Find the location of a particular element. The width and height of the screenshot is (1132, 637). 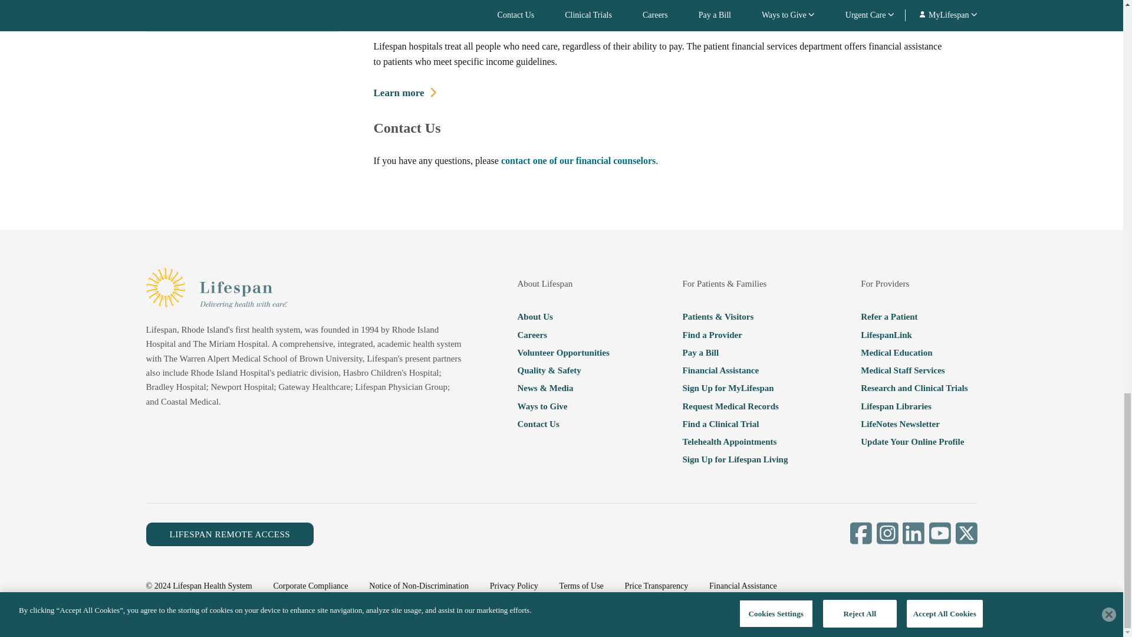

Pay a bill online is located at coordinates (735, 353).